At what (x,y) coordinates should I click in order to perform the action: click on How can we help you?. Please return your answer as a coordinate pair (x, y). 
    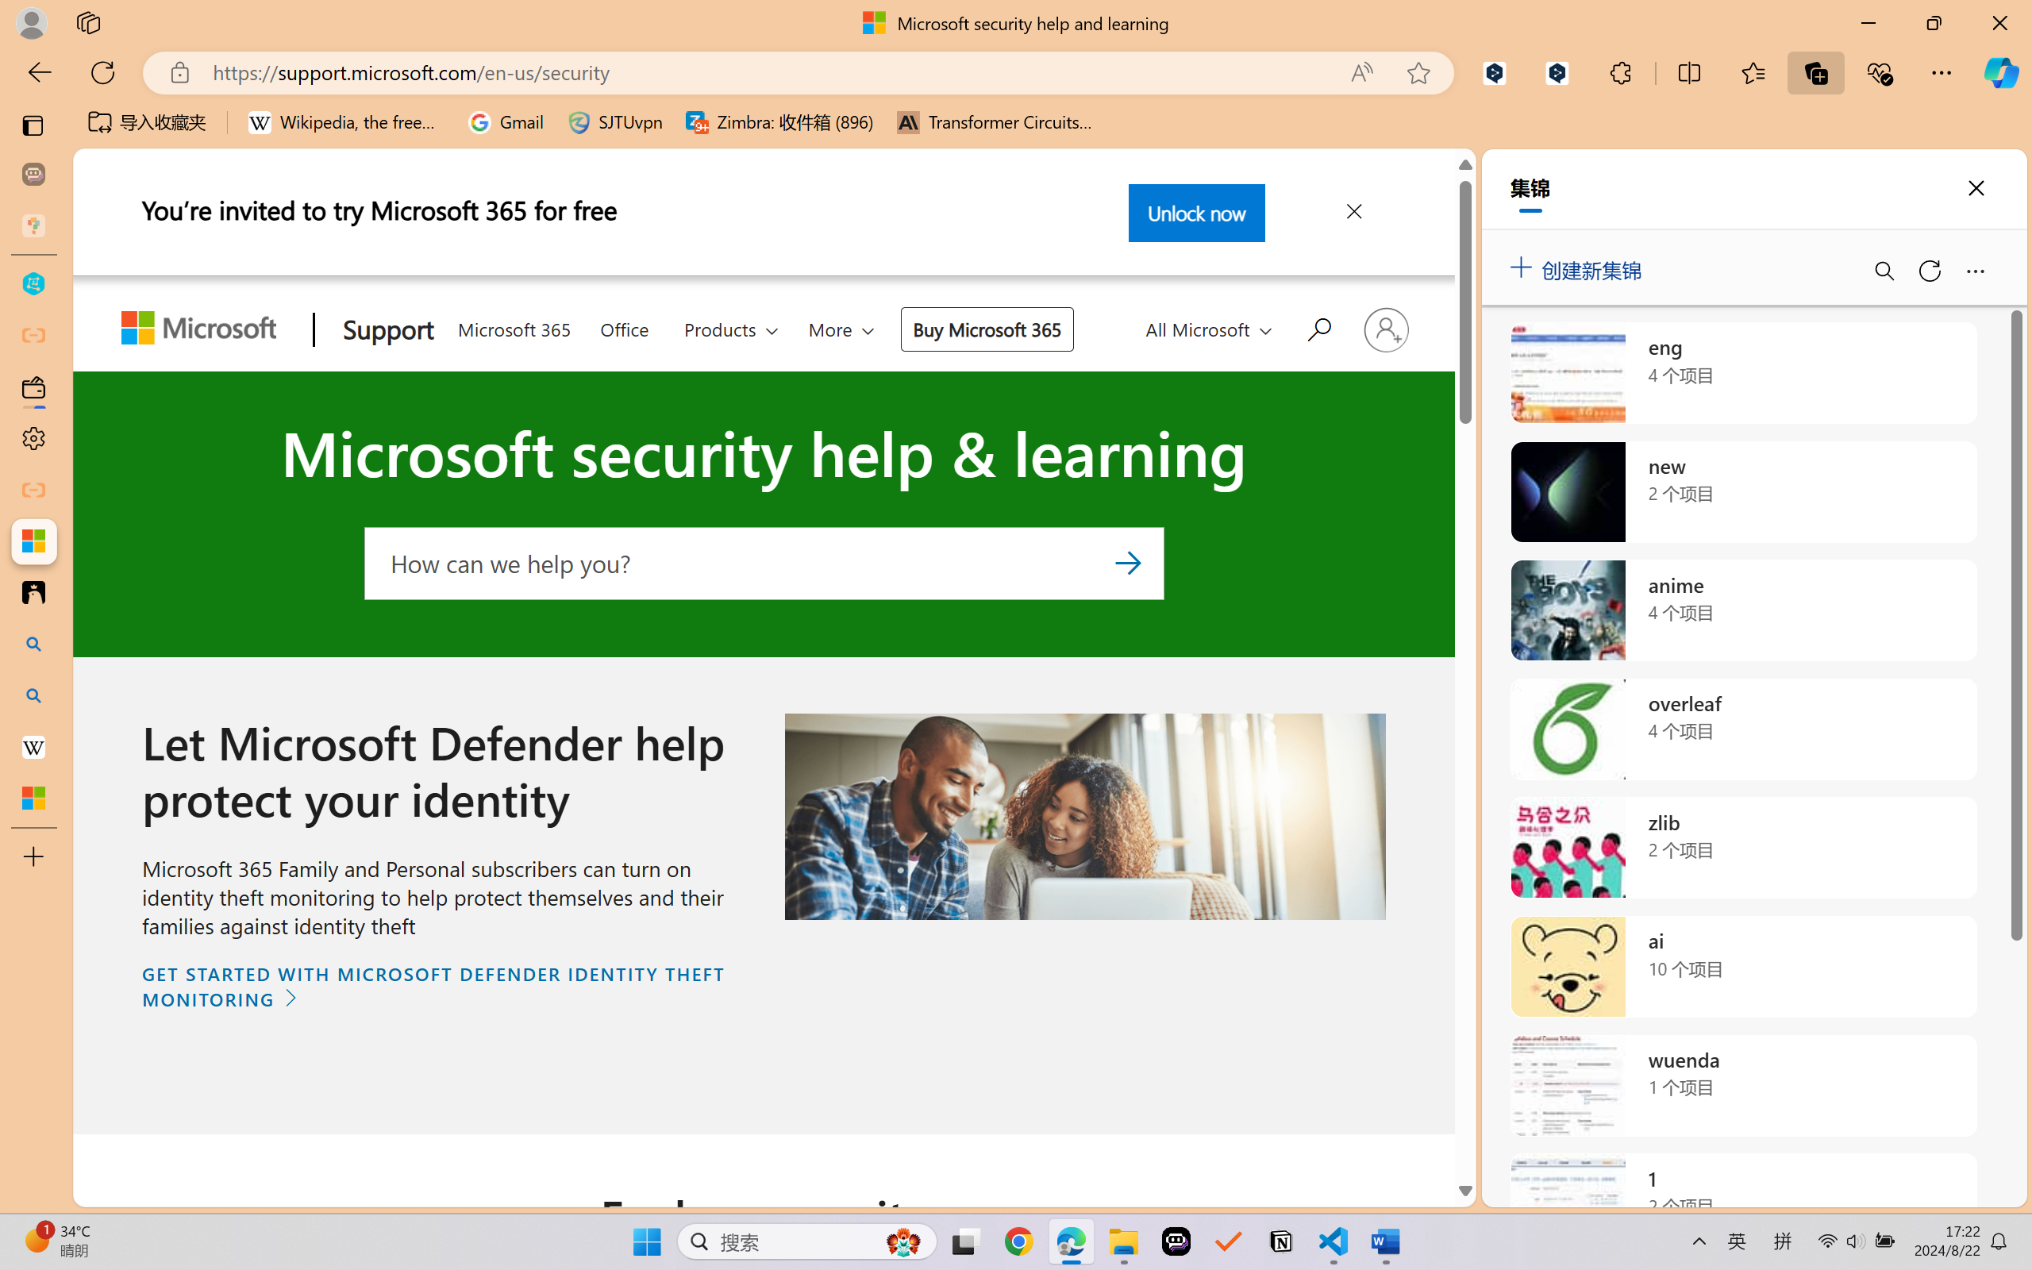
    Looking at the image, I should click on (764, 562).